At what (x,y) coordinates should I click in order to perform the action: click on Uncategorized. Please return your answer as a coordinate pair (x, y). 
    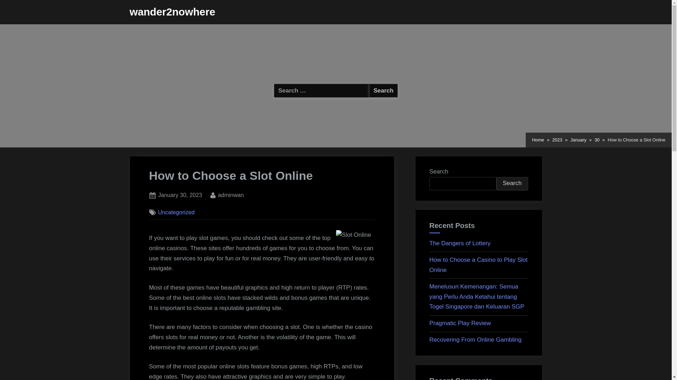
    Looking at the image, I should click on (176, 212).